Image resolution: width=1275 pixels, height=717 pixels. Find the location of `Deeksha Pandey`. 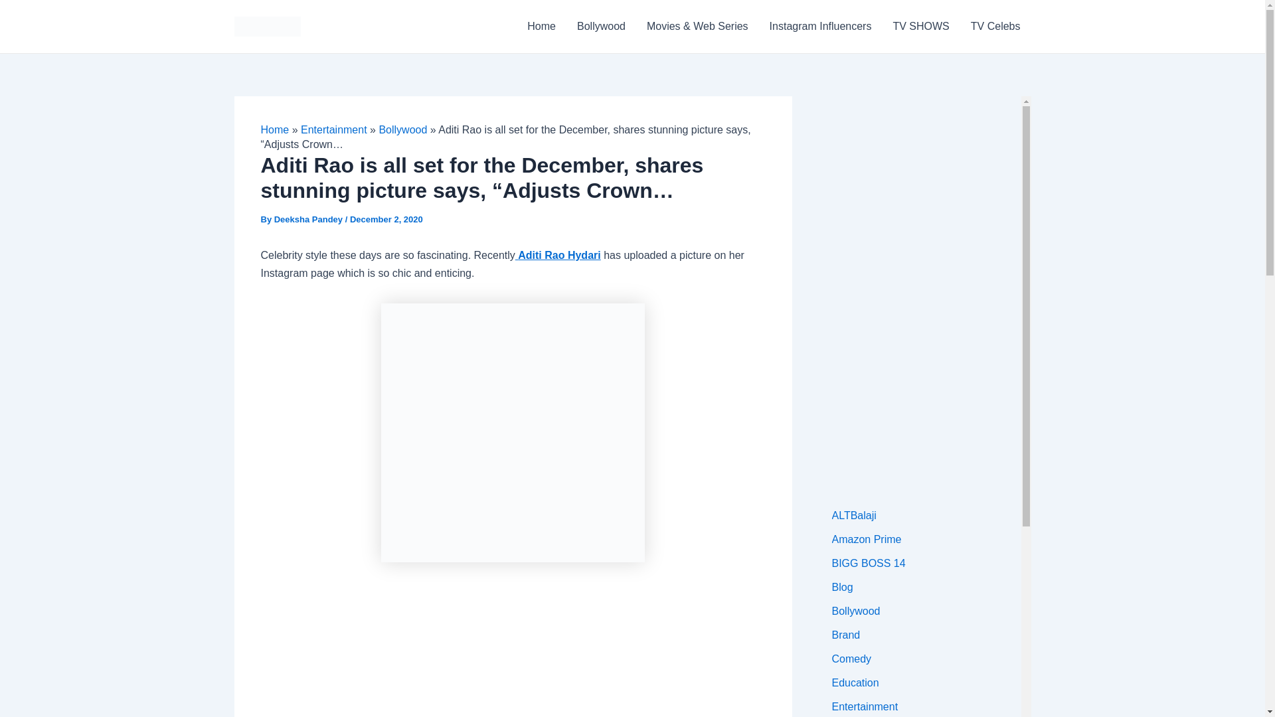

Deeksha Pandey is located at coordinates (309, 219).